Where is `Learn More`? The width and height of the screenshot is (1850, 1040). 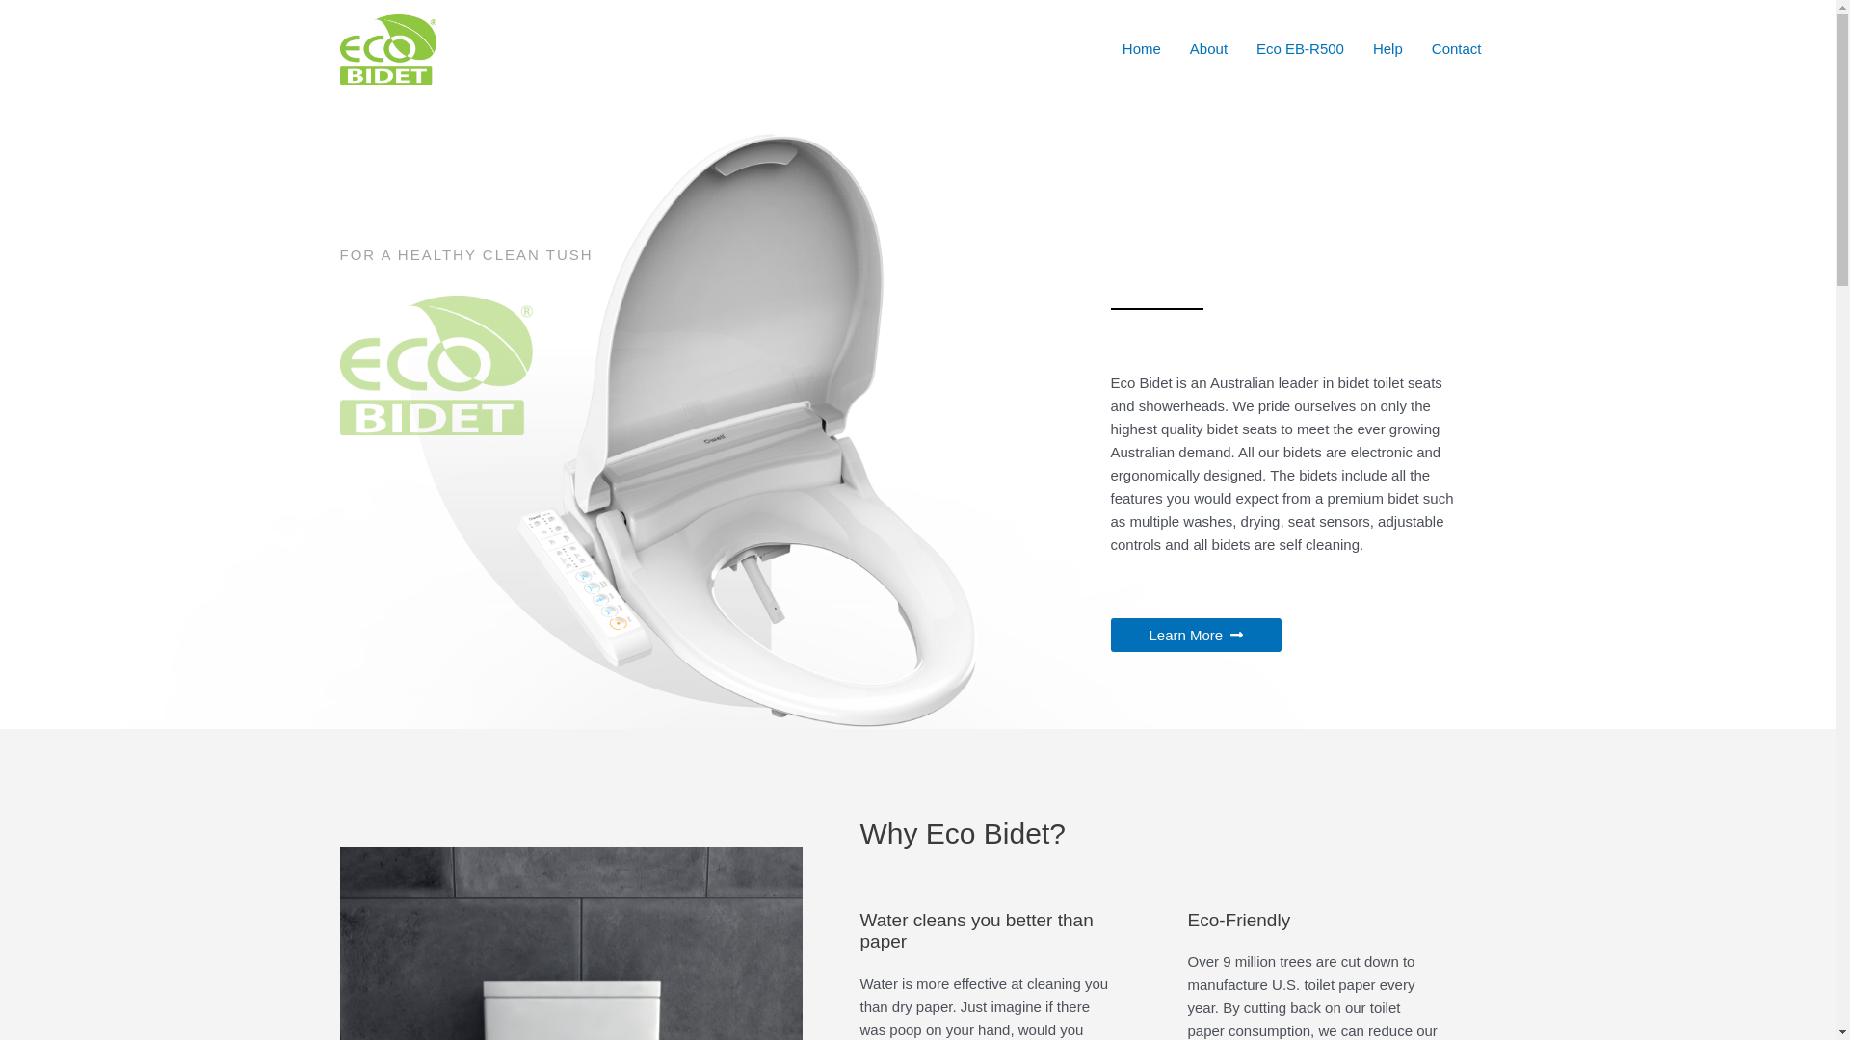 Learn More is located at coordinates (1196, 636).